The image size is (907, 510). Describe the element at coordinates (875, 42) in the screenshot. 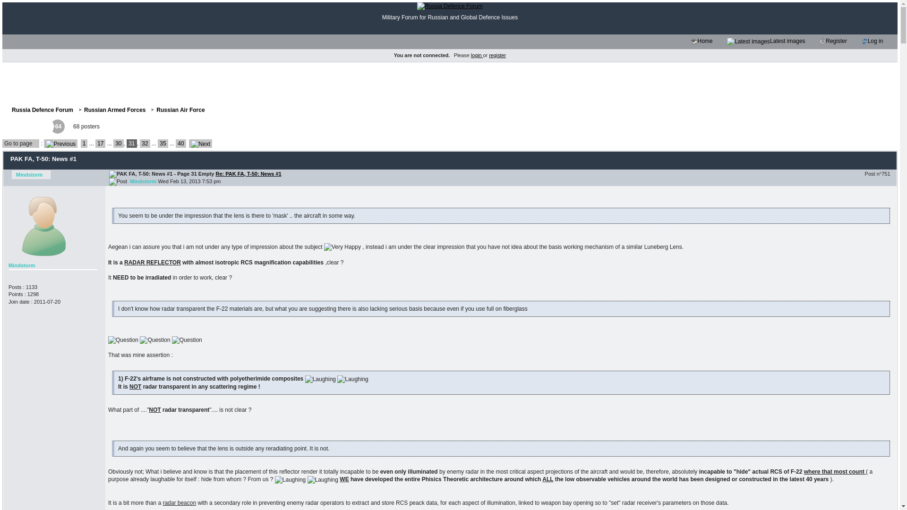

I see `Log in` at that location.